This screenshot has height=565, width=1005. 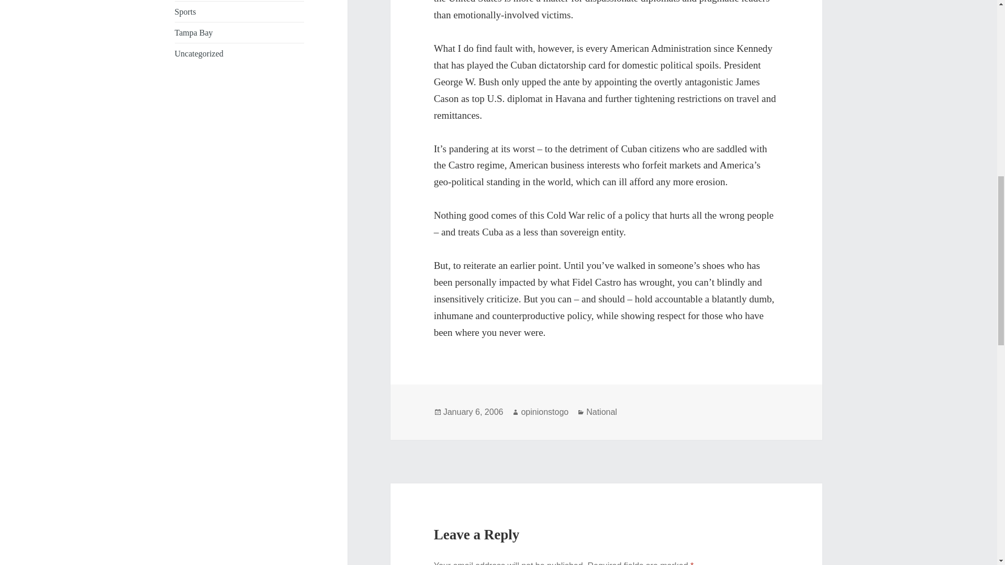 I want to click on National, so click(x=601, y=412).